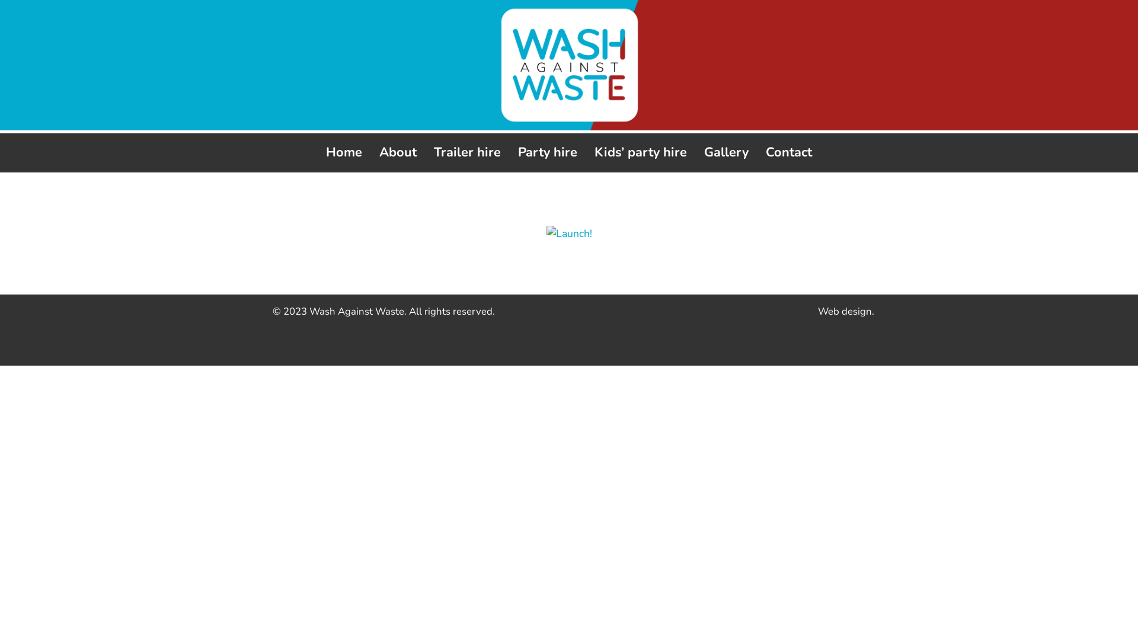  What do you see at coordinates (344, 153) in the screenshot?
I see `Home` at bounding box center [344, 153].